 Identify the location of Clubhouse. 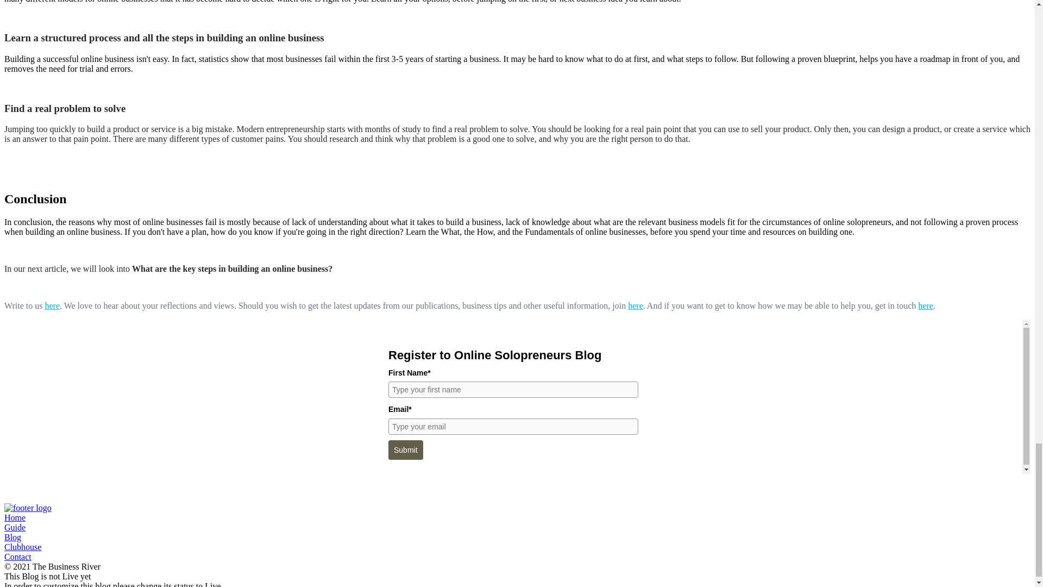
(23, 547).